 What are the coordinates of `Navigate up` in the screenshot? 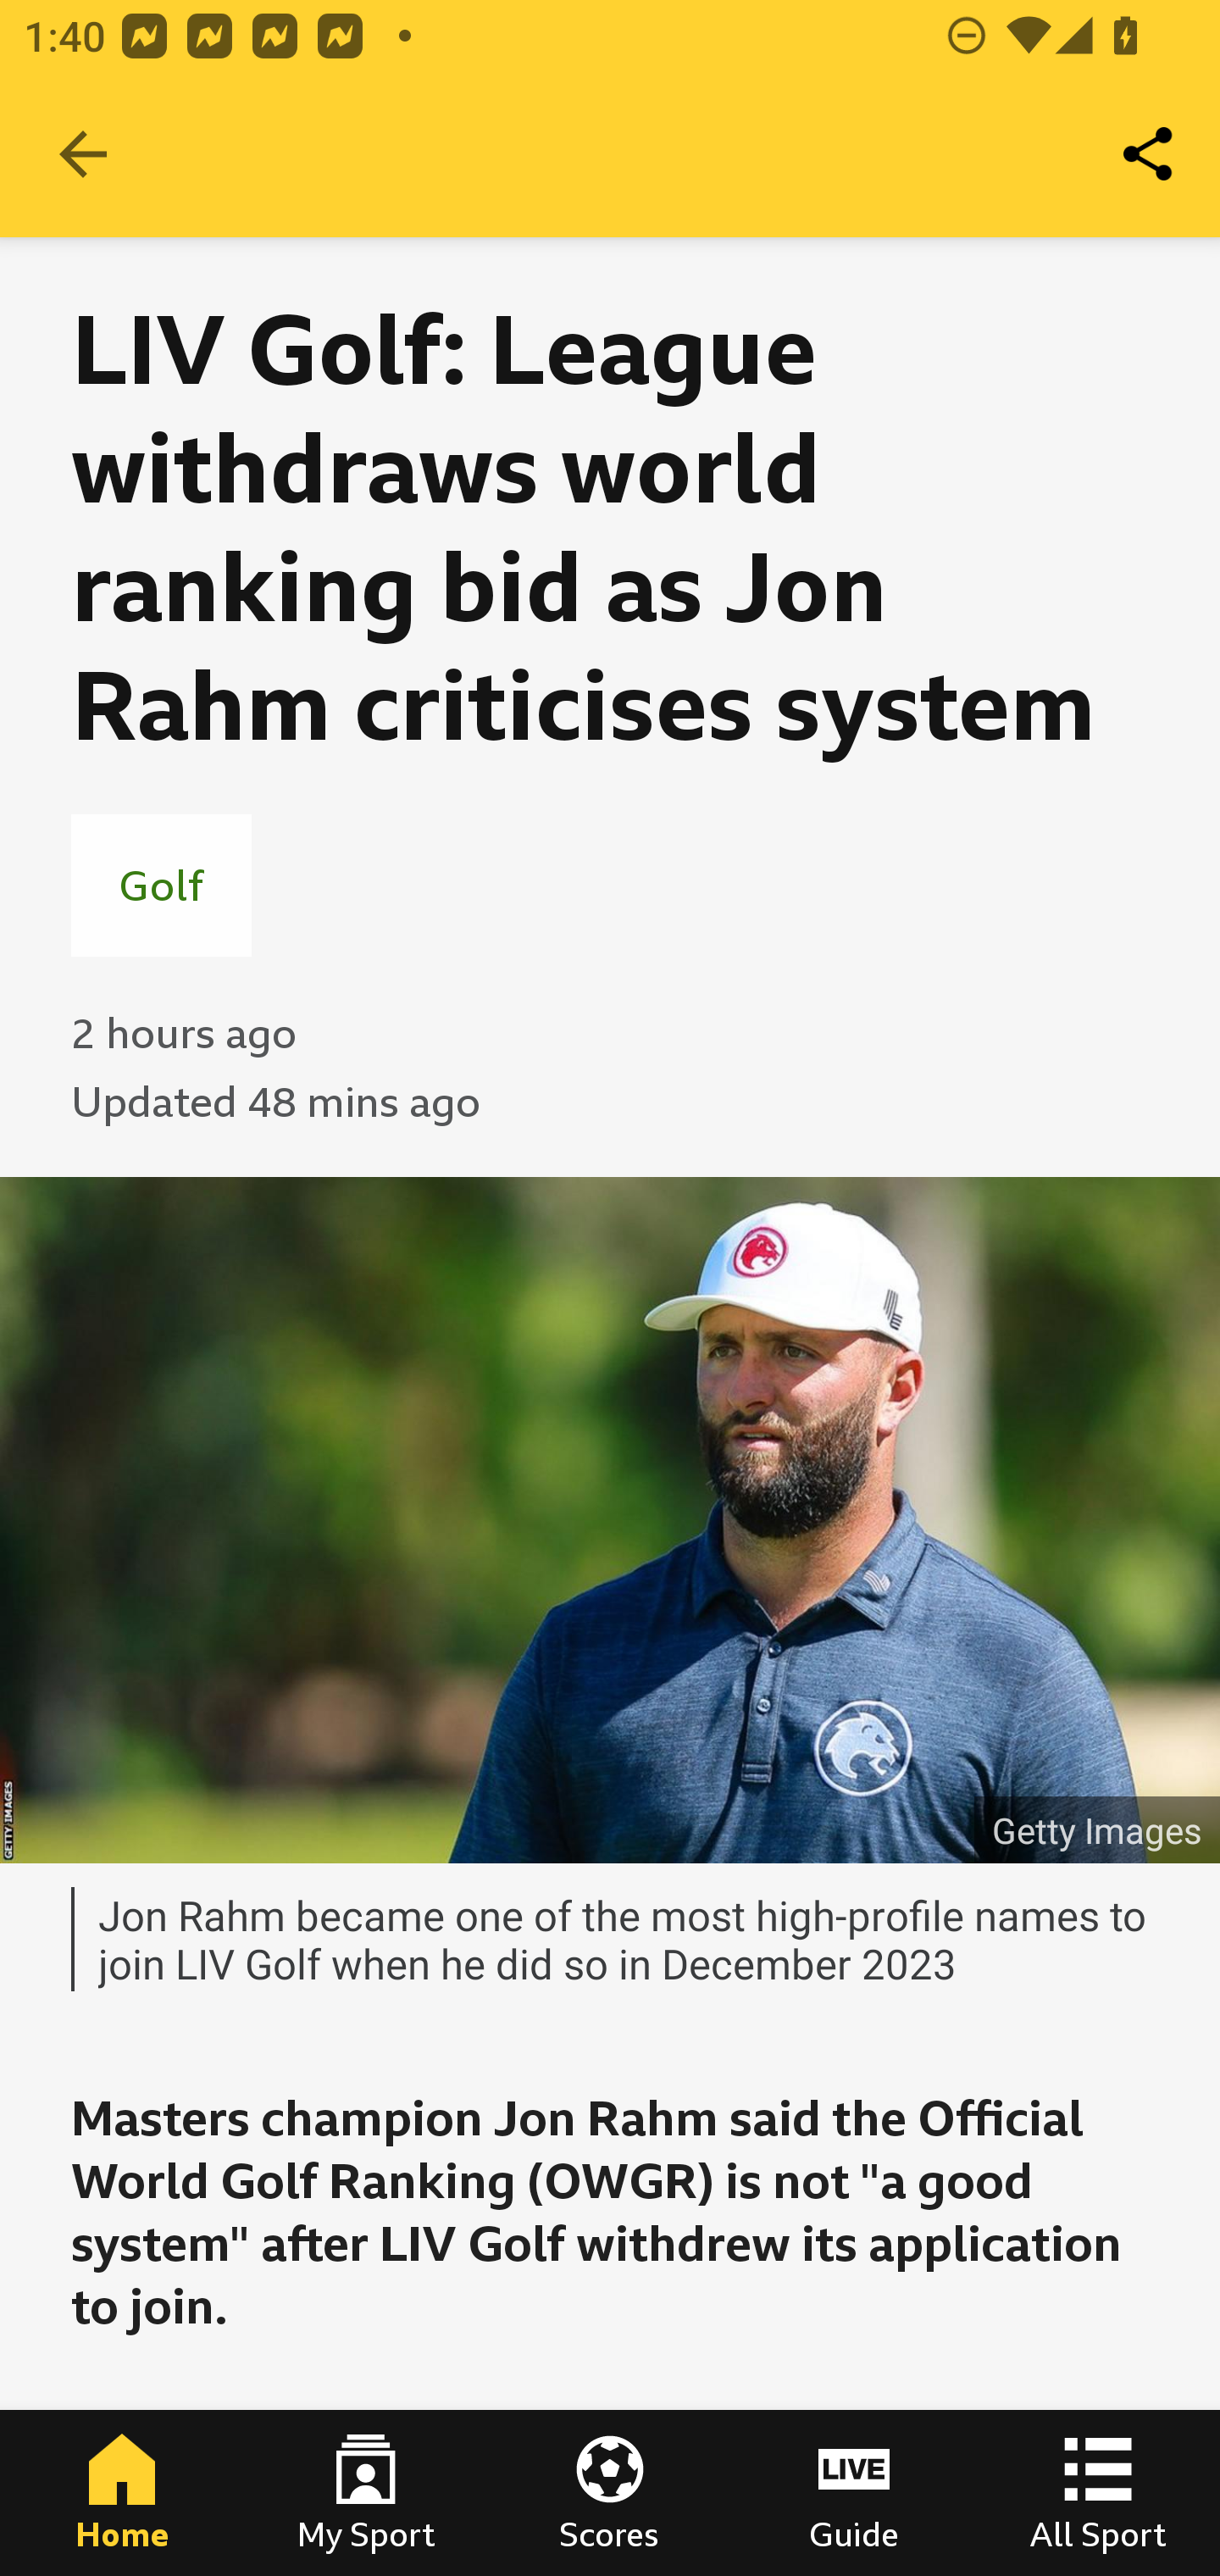 It's located at (83, 154).